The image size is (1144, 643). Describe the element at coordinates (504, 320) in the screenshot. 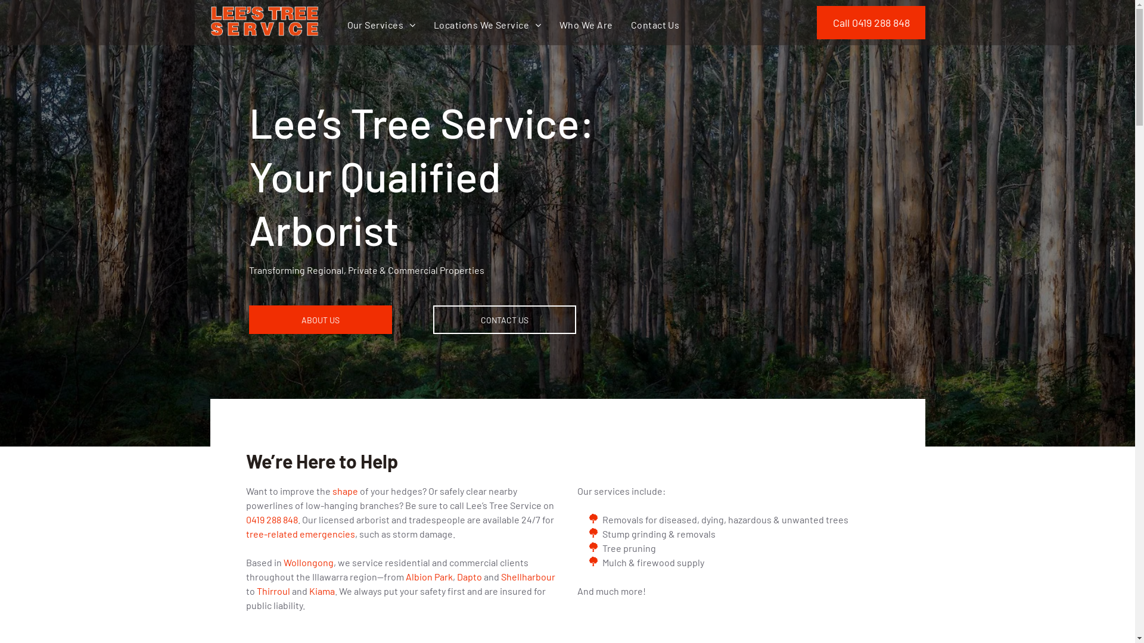

I see `CONTACT US` at that location.